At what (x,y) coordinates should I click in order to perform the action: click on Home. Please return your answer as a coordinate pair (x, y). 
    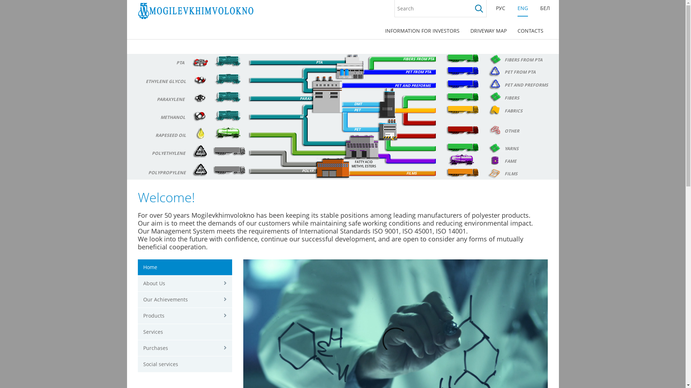
    Looking at the image, I should click on (185, 267).